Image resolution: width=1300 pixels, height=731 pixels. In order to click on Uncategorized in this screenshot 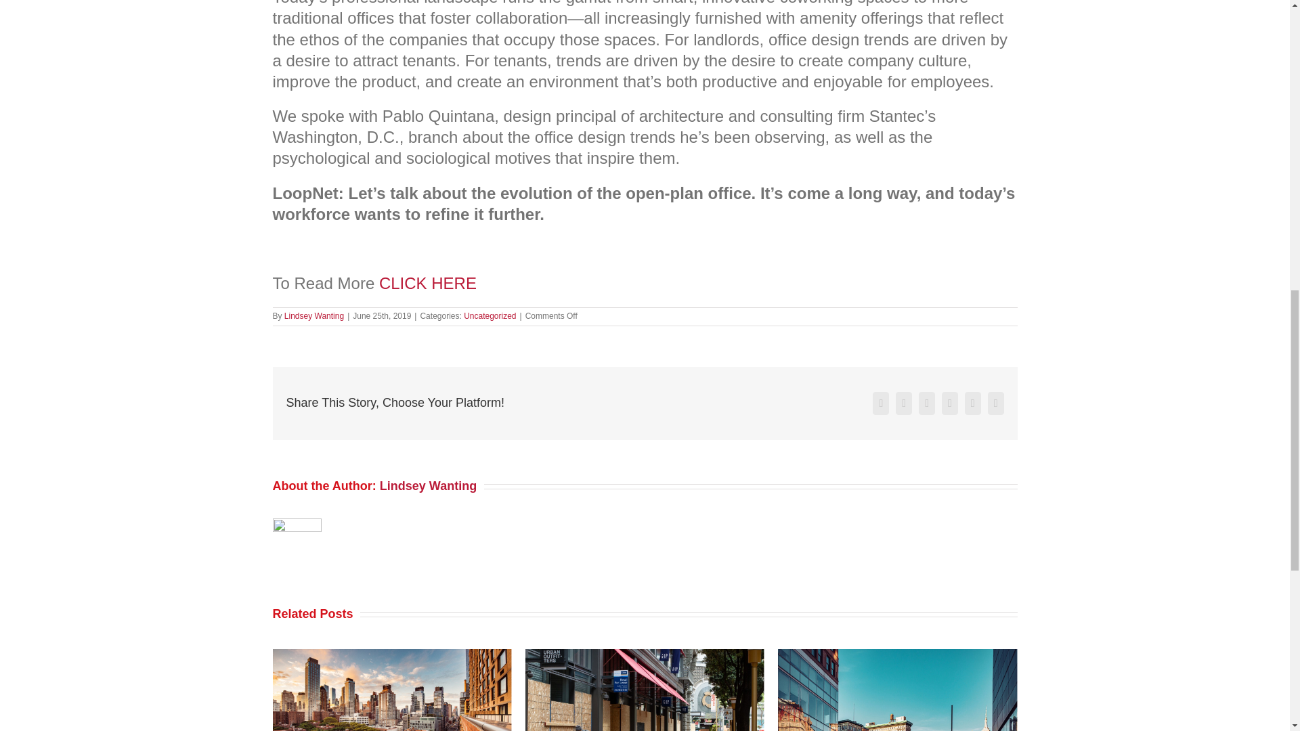, I will do `click(490, 316)`.